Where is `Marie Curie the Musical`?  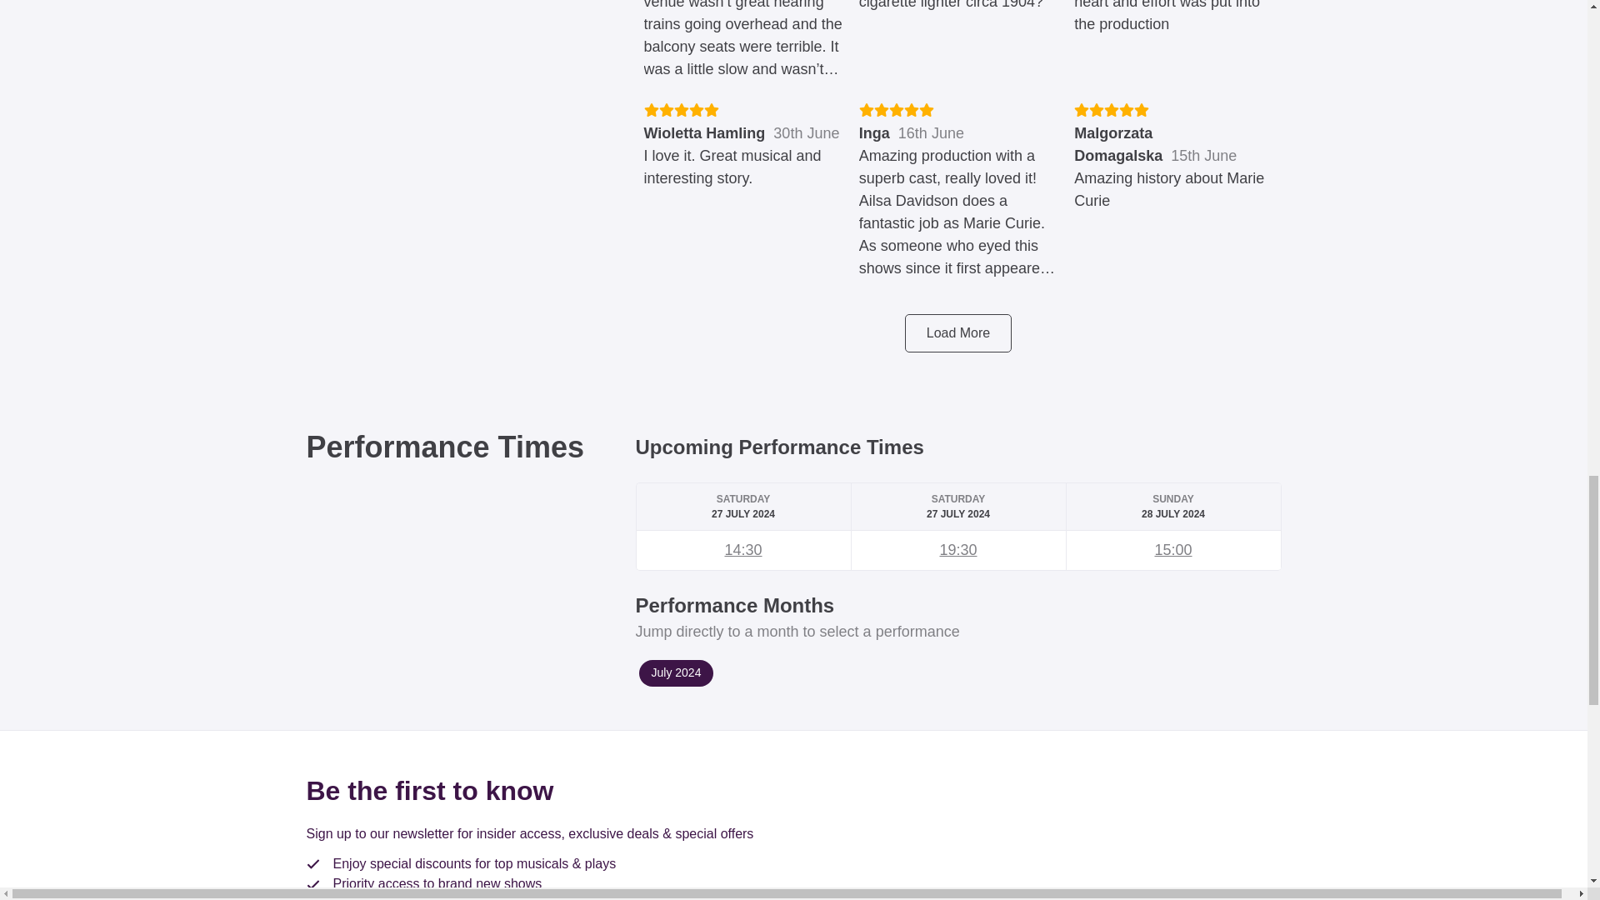 Marie Curie the Musical is located at coordinates (957, 550).